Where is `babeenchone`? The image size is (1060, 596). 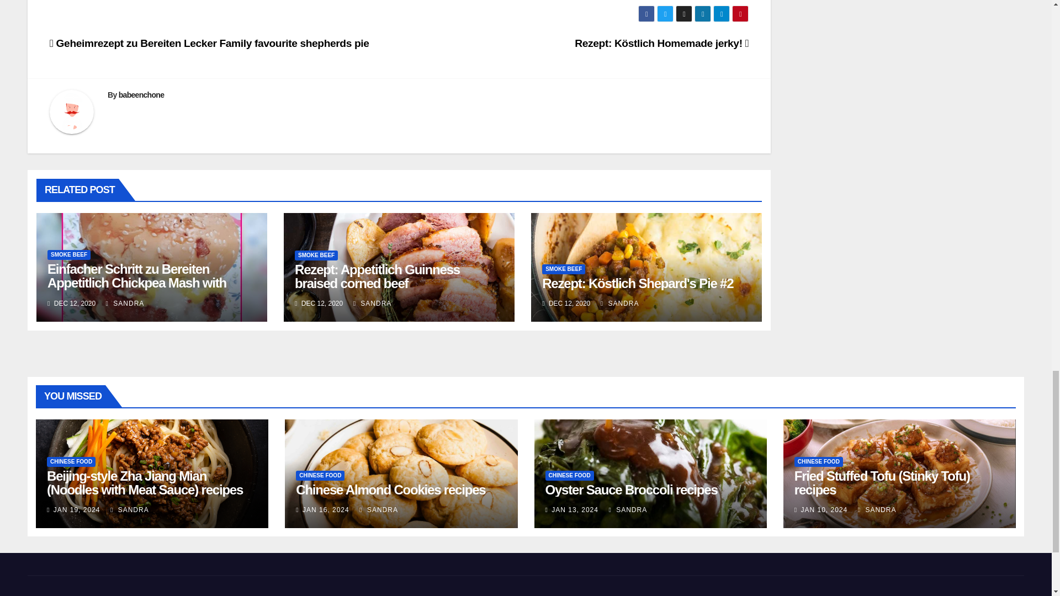 babeenchone is located at coordinates (141, 95).